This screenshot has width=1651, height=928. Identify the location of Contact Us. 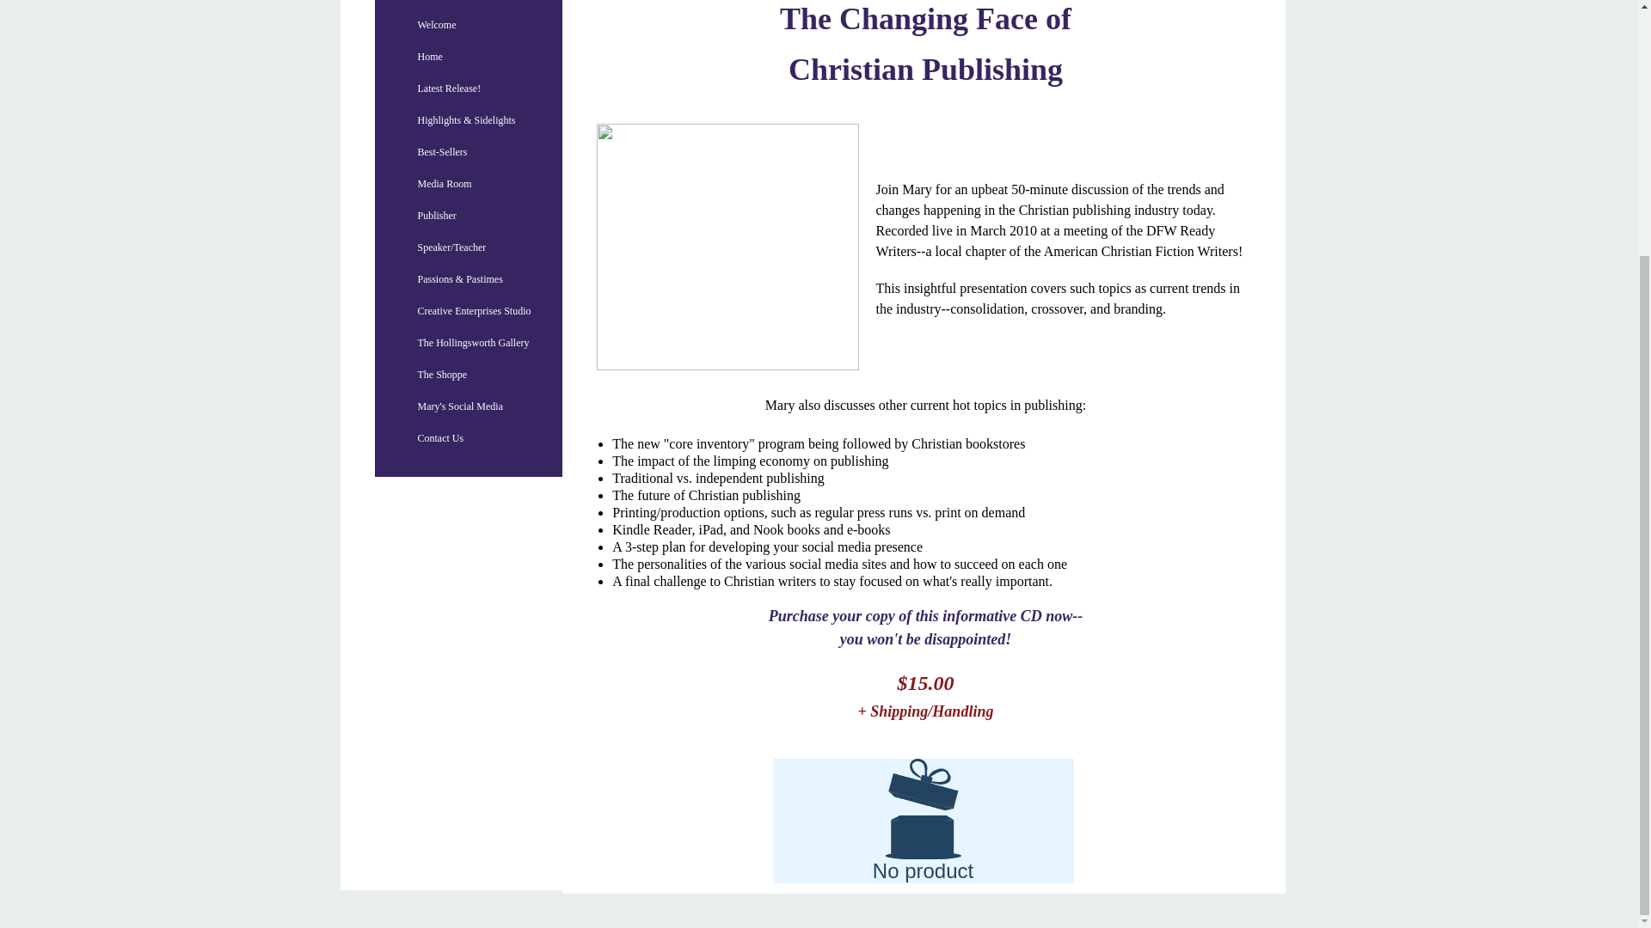
(440, 438).